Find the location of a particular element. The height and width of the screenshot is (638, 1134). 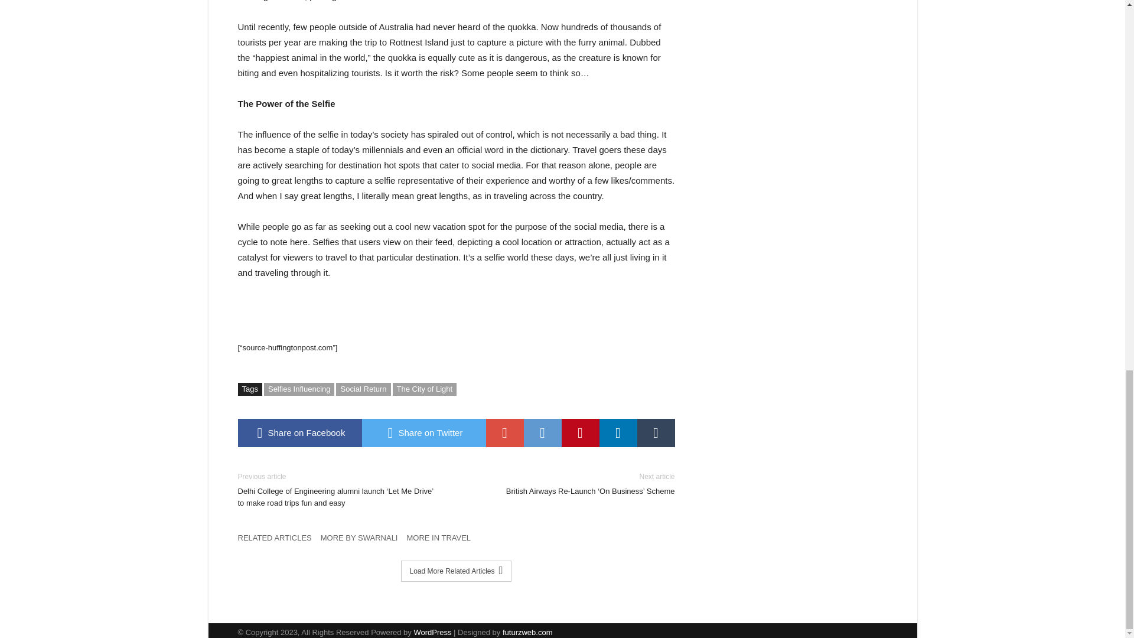

Share on Facebook is located at coordinates (299, 432).